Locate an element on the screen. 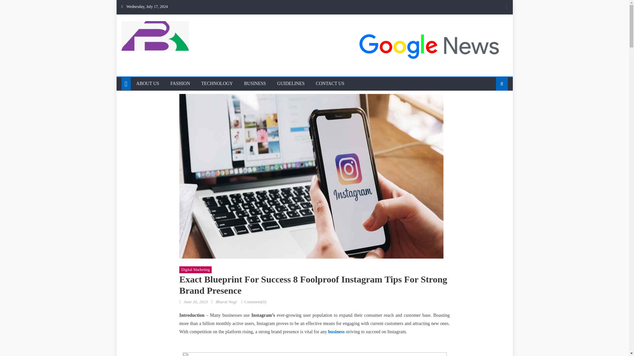 This screenshot has height=356, width=634. business is located at coordinates (336, 332).